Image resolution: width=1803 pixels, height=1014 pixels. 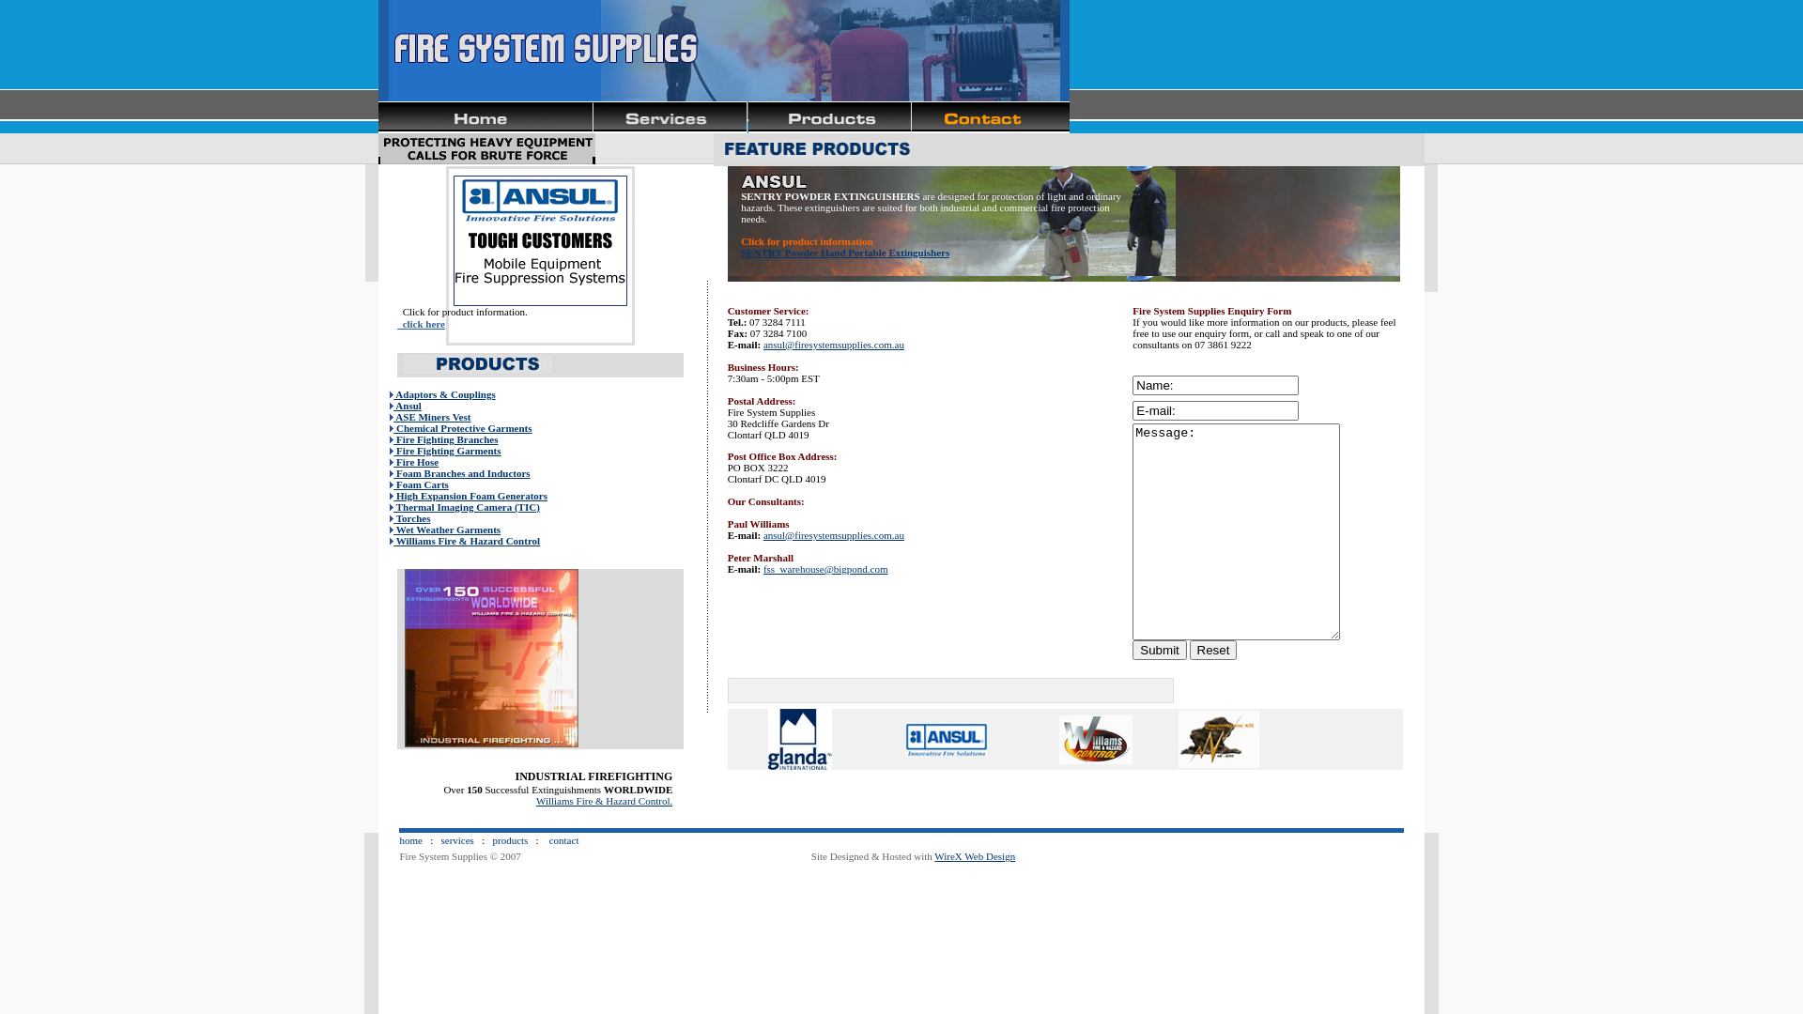 What do you see at coordinates (826, 569) in the screenshot?
I see `fss_warehouse@bigpond.com` at bounding box center [826, 569].